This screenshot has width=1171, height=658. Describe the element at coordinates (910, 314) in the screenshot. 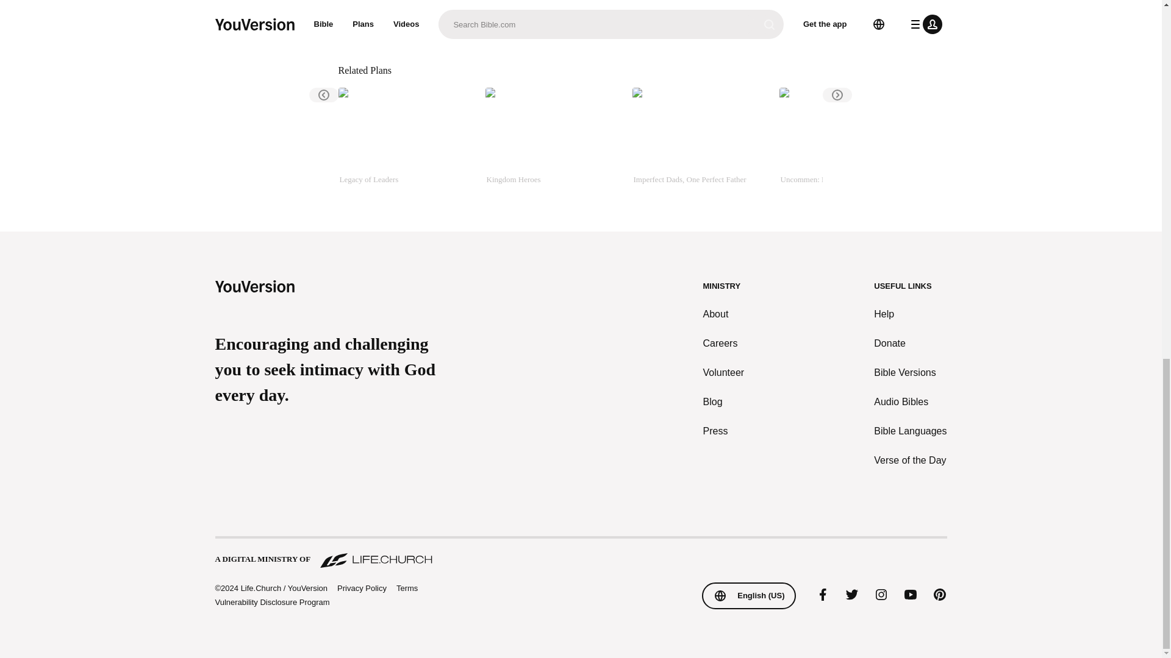

I see `Help` at that location.